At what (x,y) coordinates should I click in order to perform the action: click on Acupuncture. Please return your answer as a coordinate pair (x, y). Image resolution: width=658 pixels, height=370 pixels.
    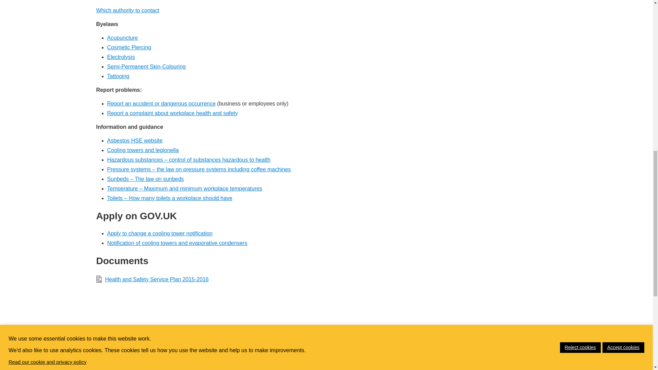
    Looking at the image, I should click on (122, 38).